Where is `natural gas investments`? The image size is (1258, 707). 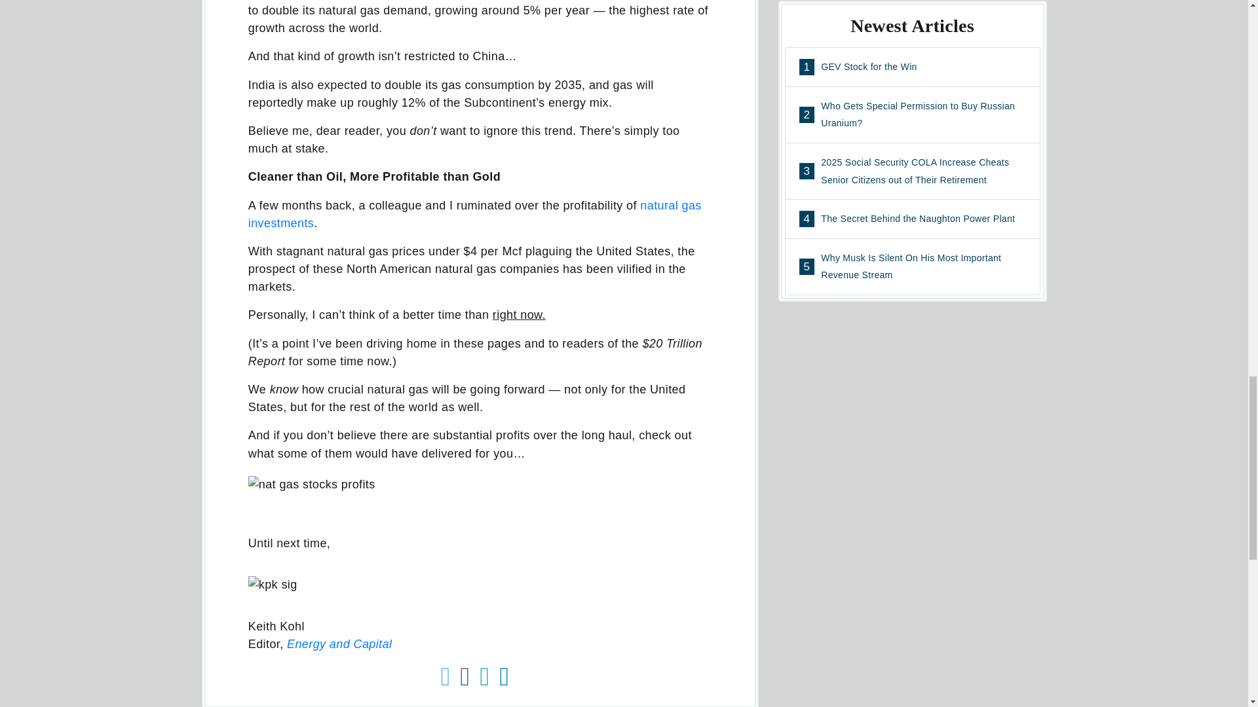 natural gas investments is located at coordinates (474, 214).